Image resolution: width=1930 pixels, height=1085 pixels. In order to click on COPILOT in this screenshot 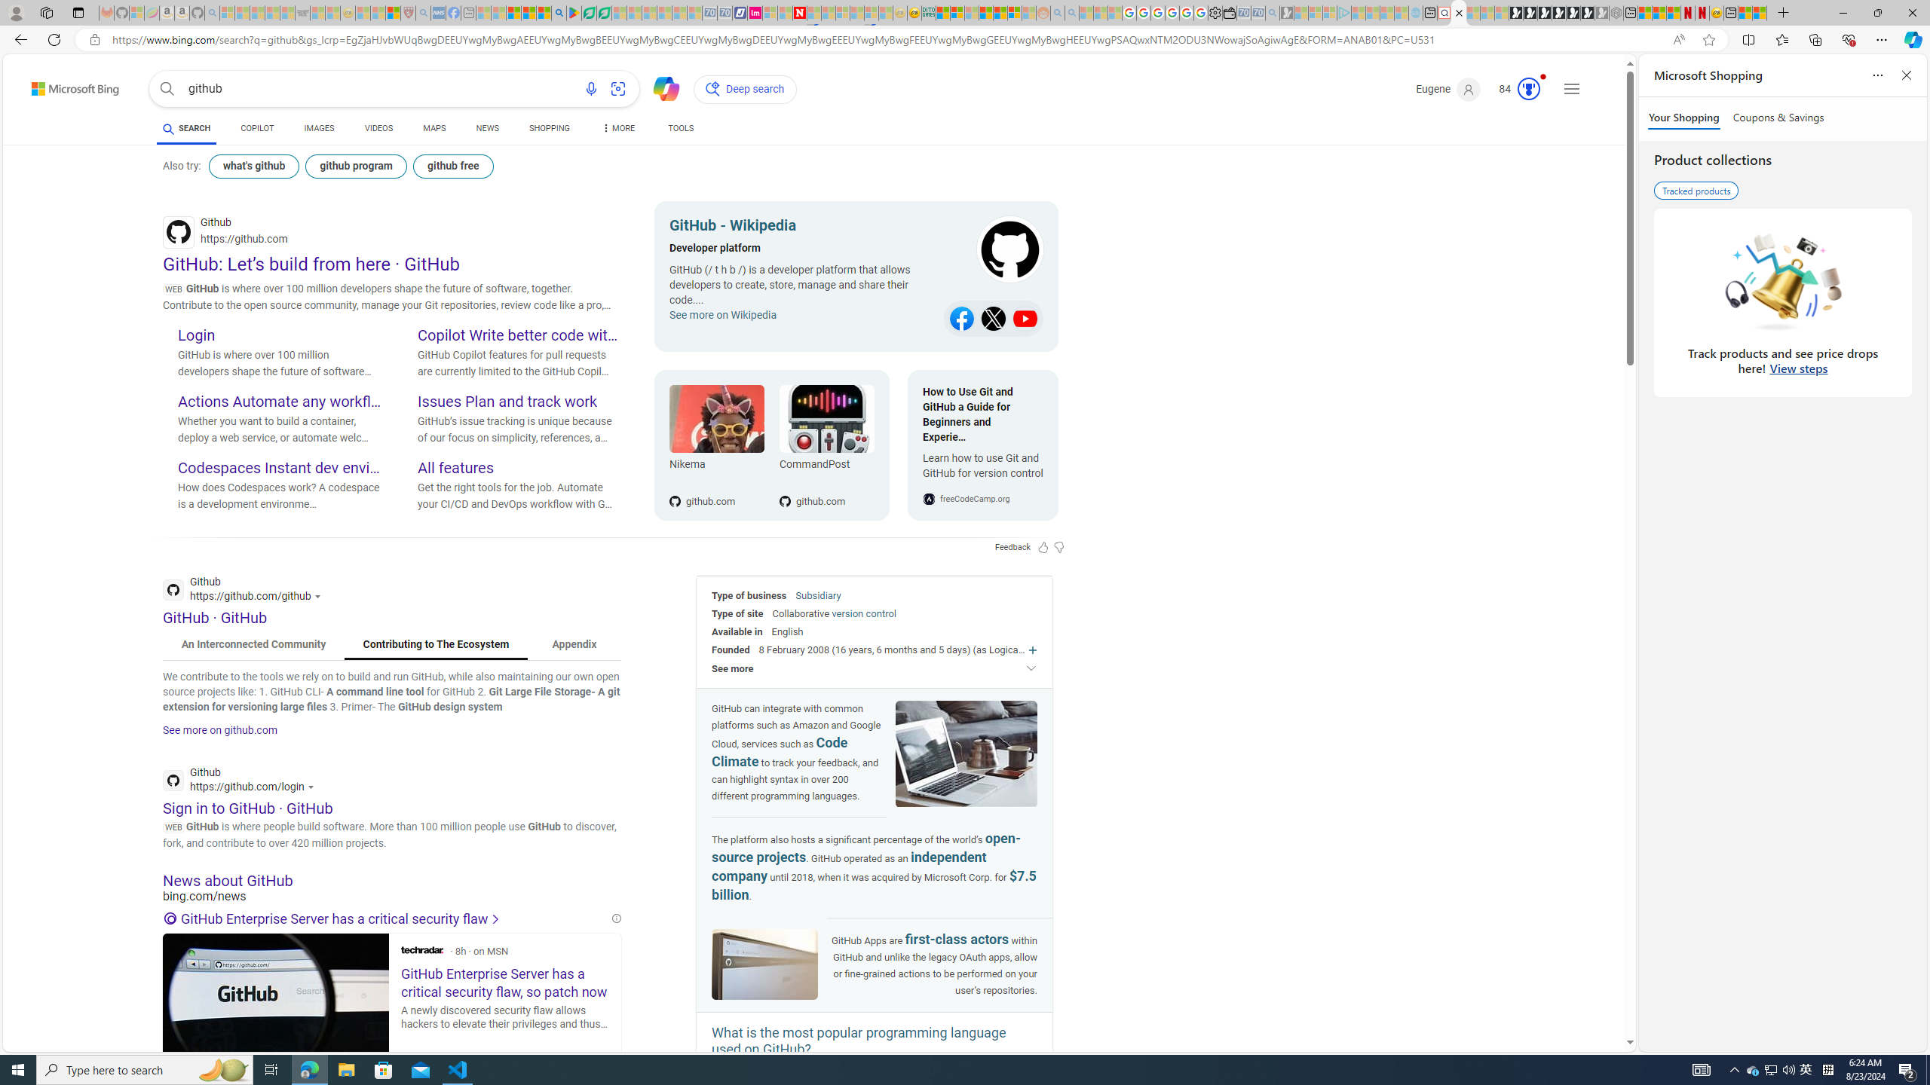, I will do `click(256, 128)`.